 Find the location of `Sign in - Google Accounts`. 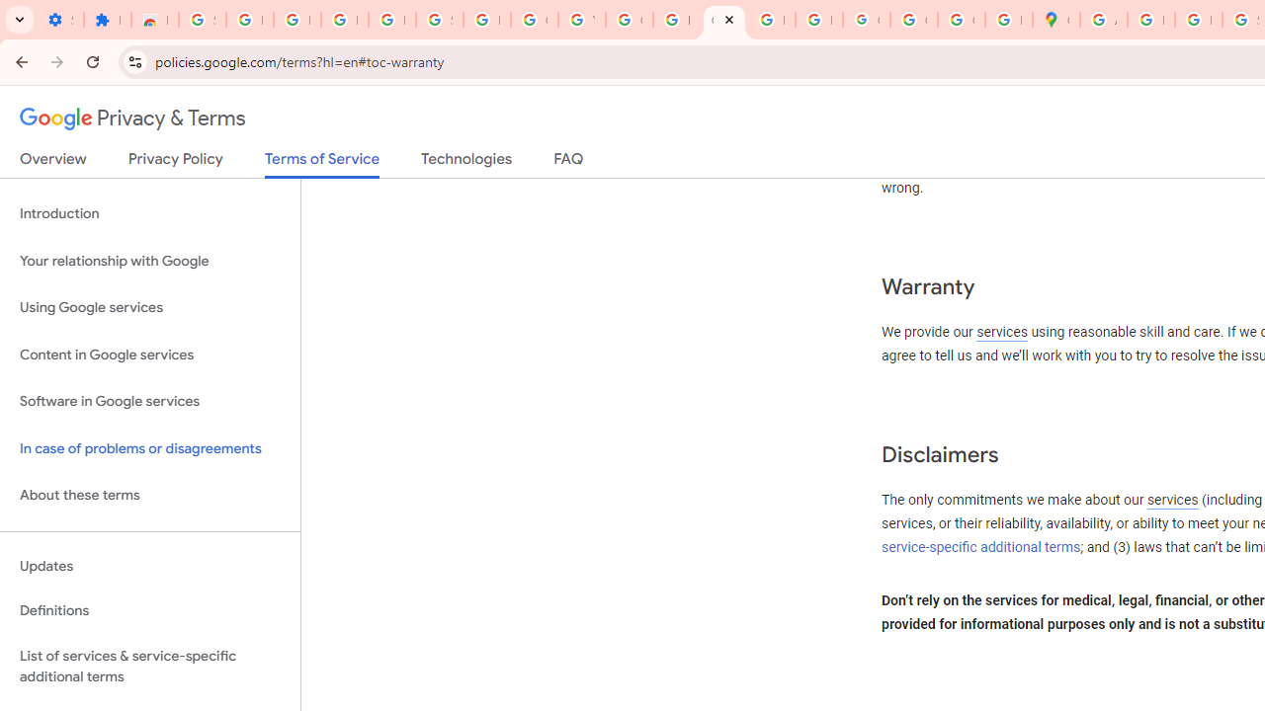

Sign in - Google Accounts is located at coordinates (439, 20).